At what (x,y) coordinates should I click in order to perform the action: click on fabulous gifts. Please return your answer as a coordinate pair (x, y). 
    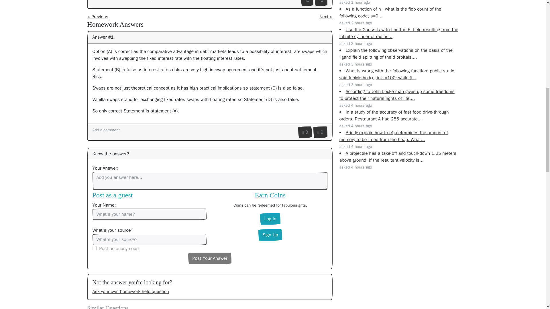
    Looking at the image, I should click on (294, 205).